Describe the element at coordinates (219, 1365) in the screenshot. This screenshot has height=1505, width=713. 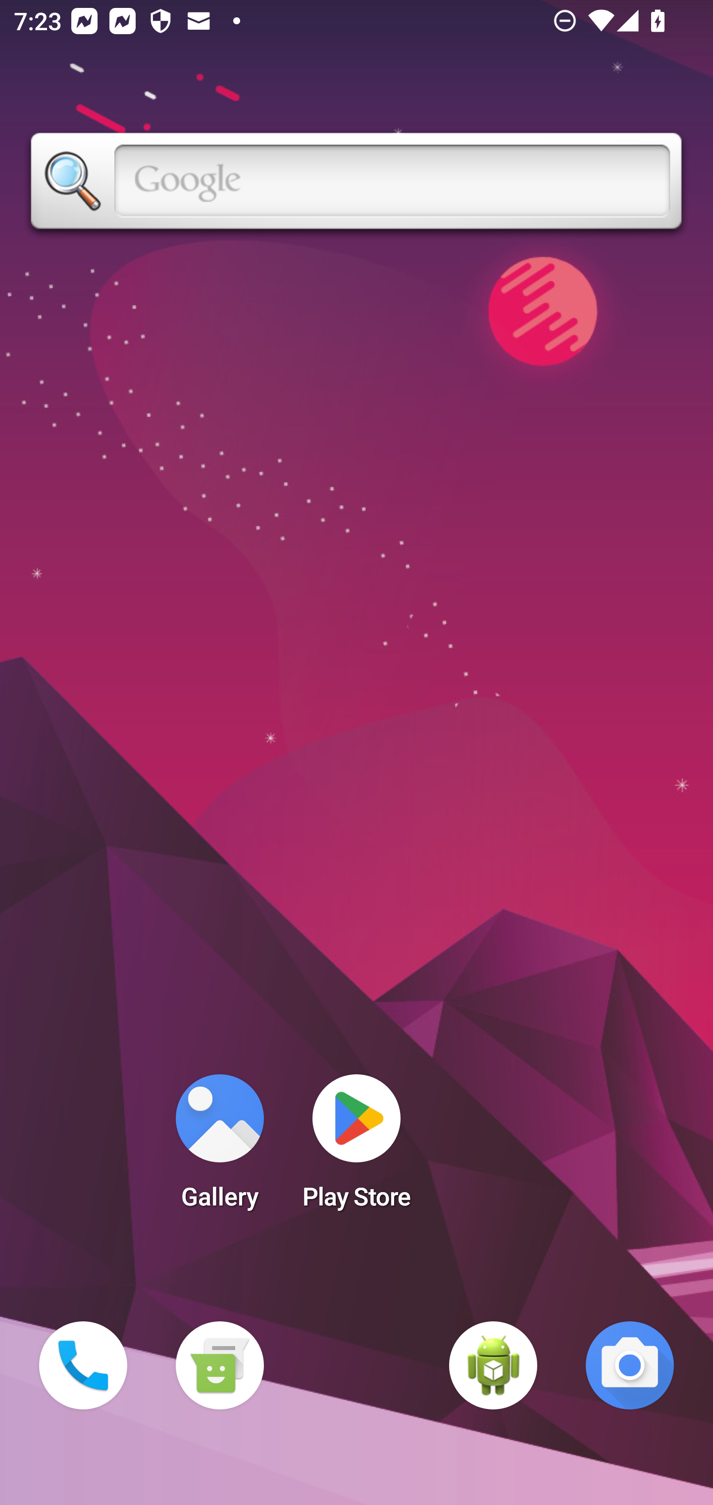
I see `Messaging` at that location.